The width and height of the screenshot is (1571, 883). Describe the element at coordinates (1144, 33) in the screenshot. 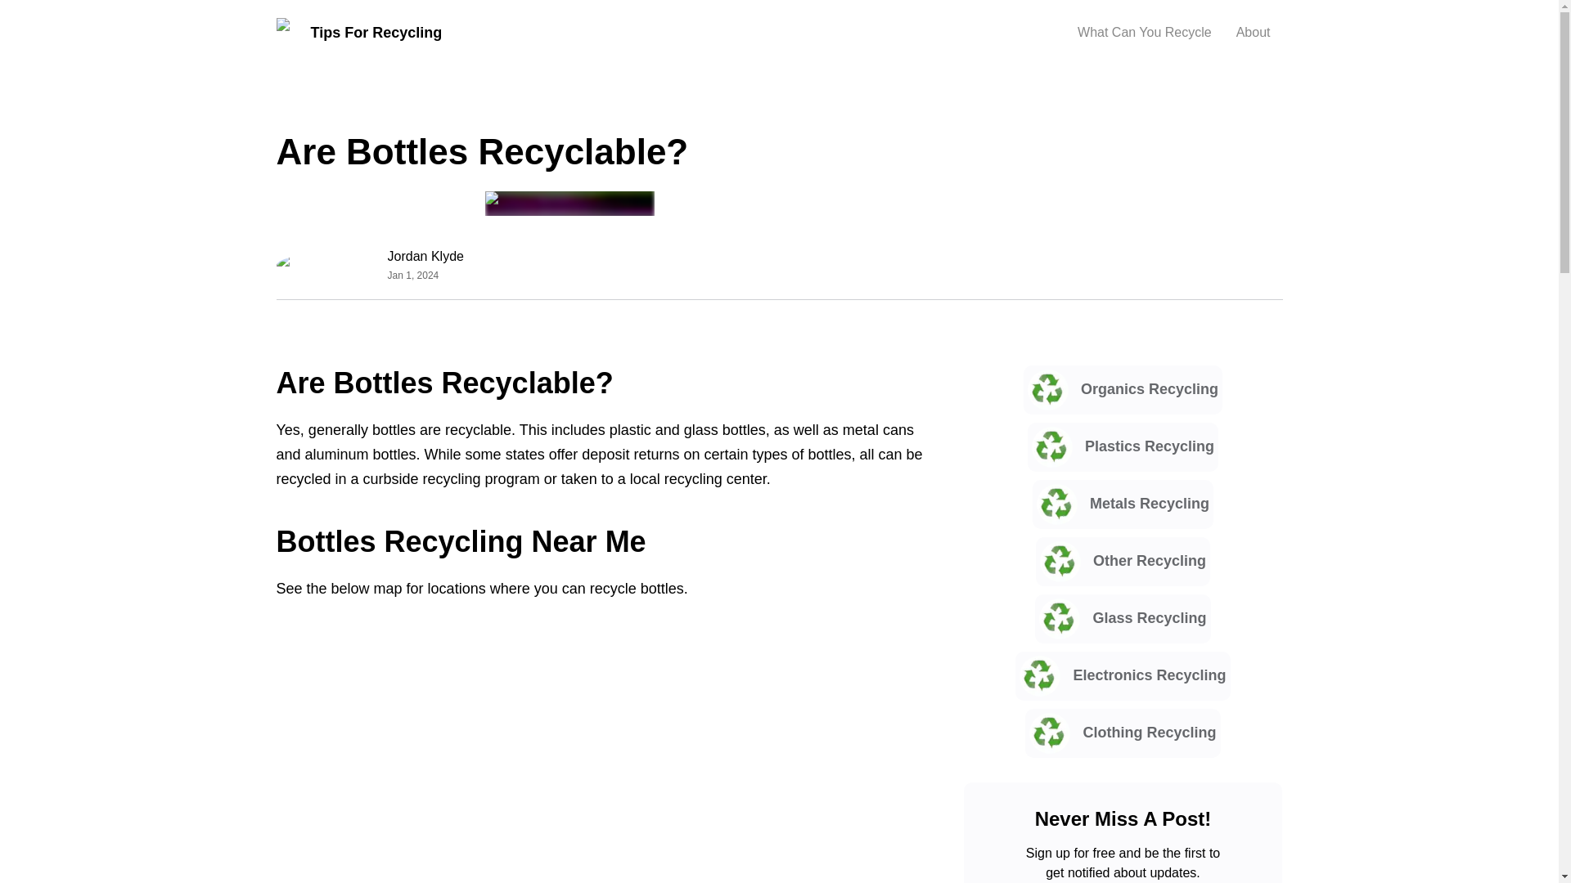

I see `What Can You Recycle` at that location.